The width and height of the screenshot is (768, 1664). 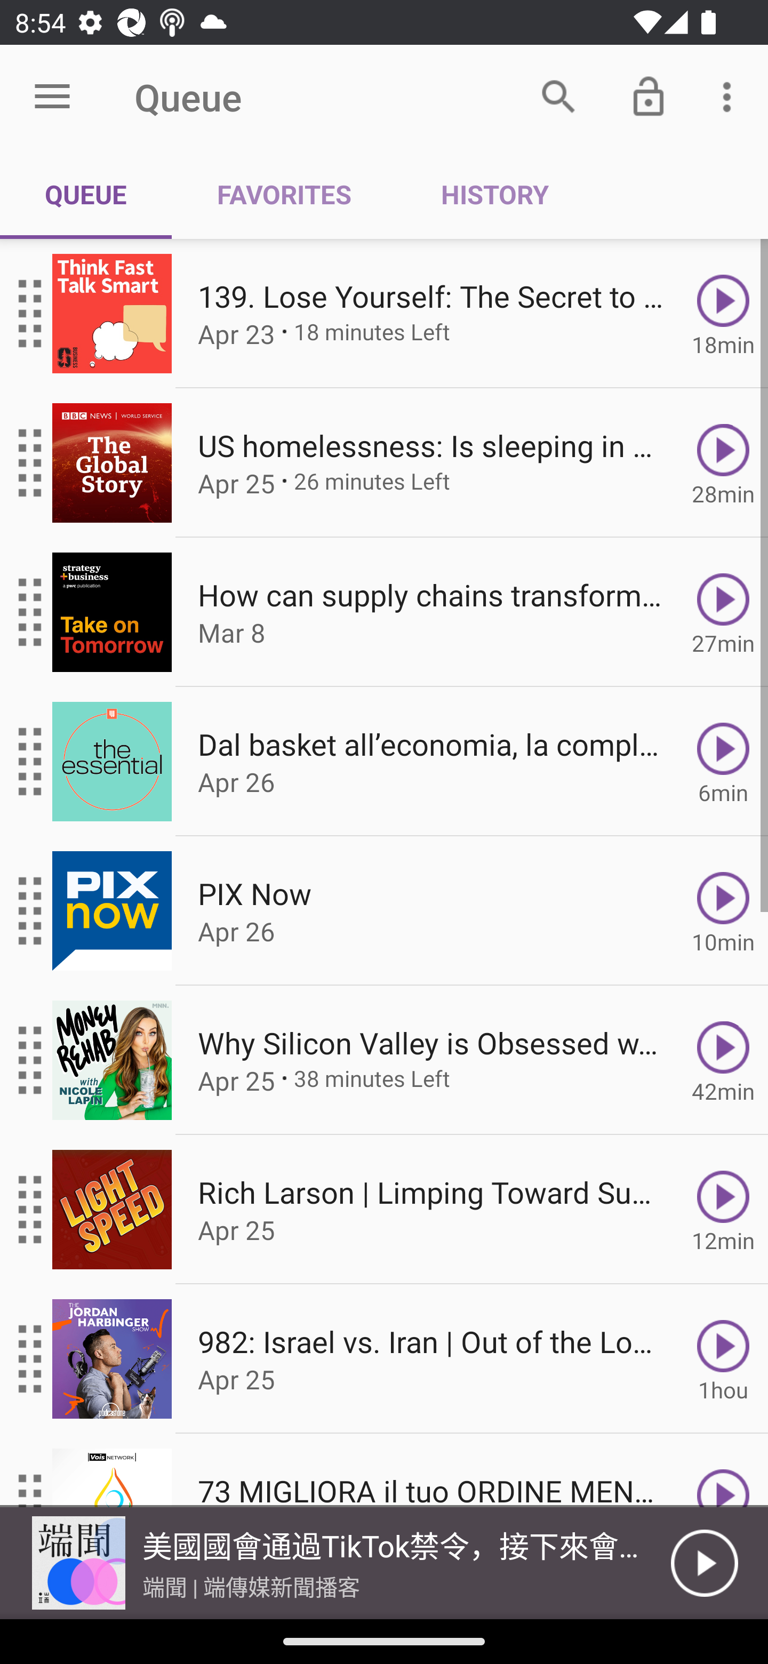 I want to click on QUEUE, so click(x=86, y=194).